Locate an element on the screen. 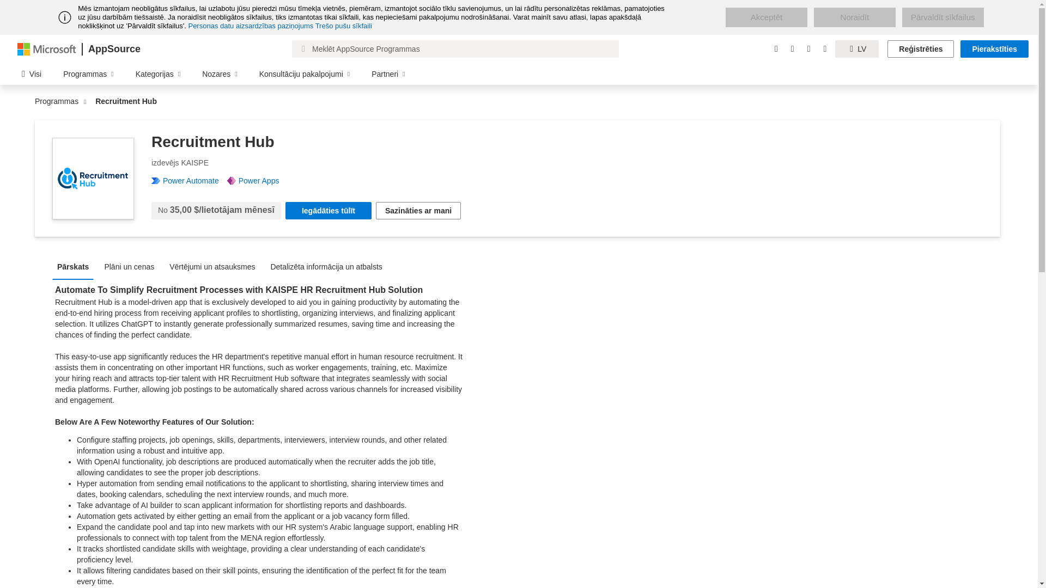  AppSource is located at coordinates (114, 49).